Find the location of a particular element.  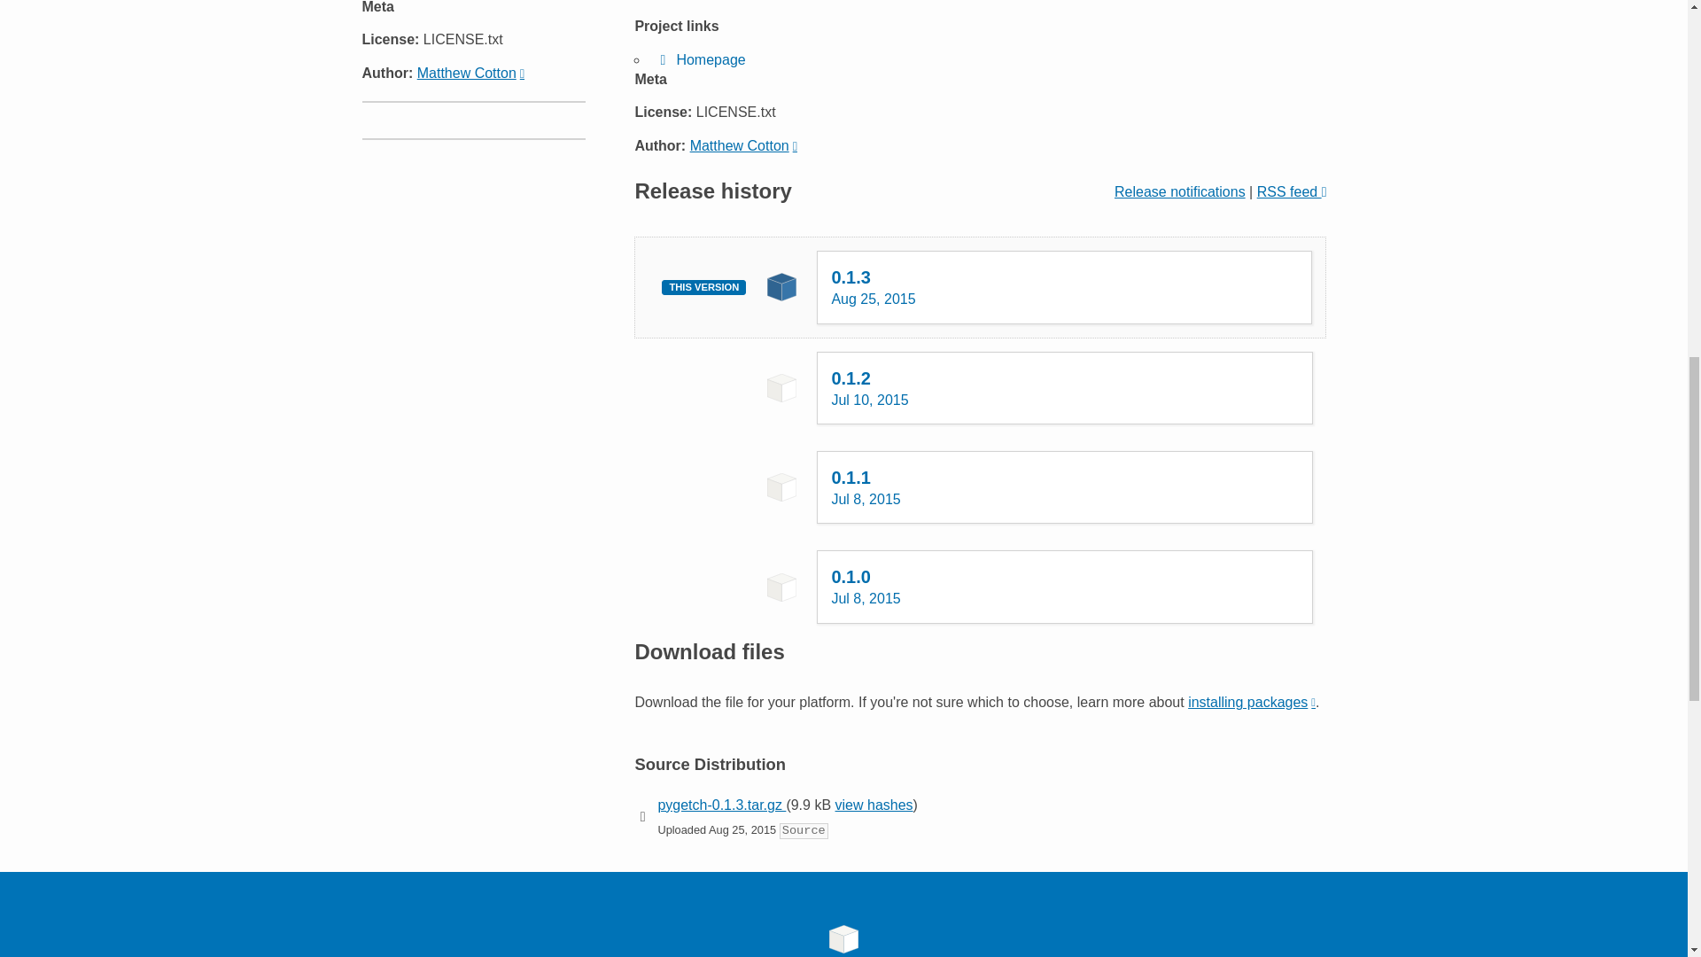

RSS feed is located at coordinates (1292, 191).